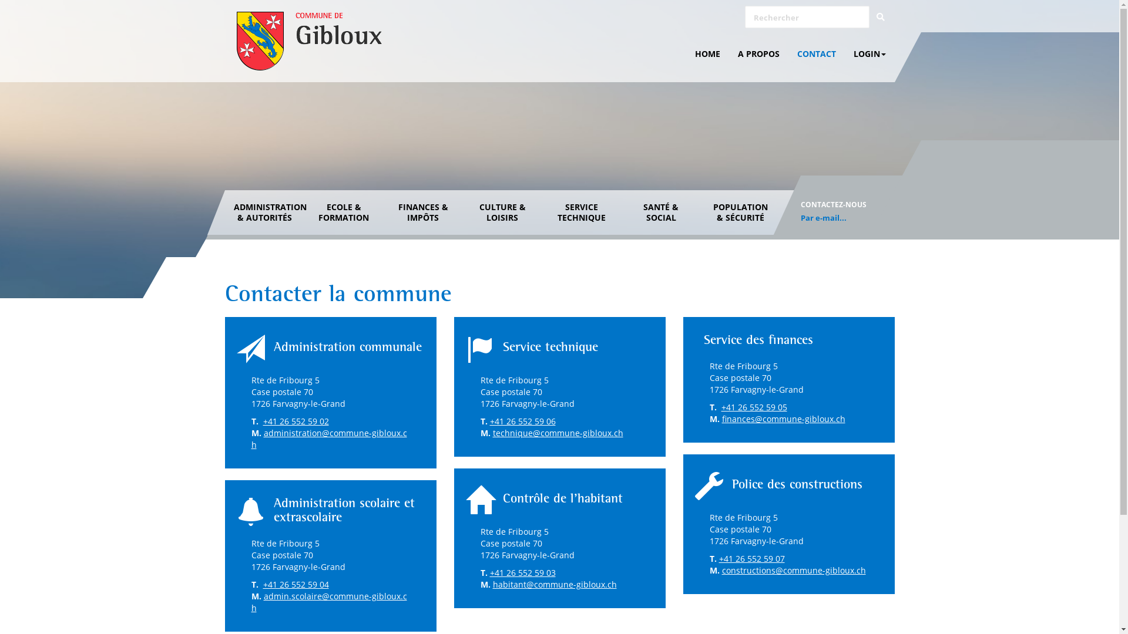  I want to click on finances@commune-gibloux.ch, so click(783, 419).